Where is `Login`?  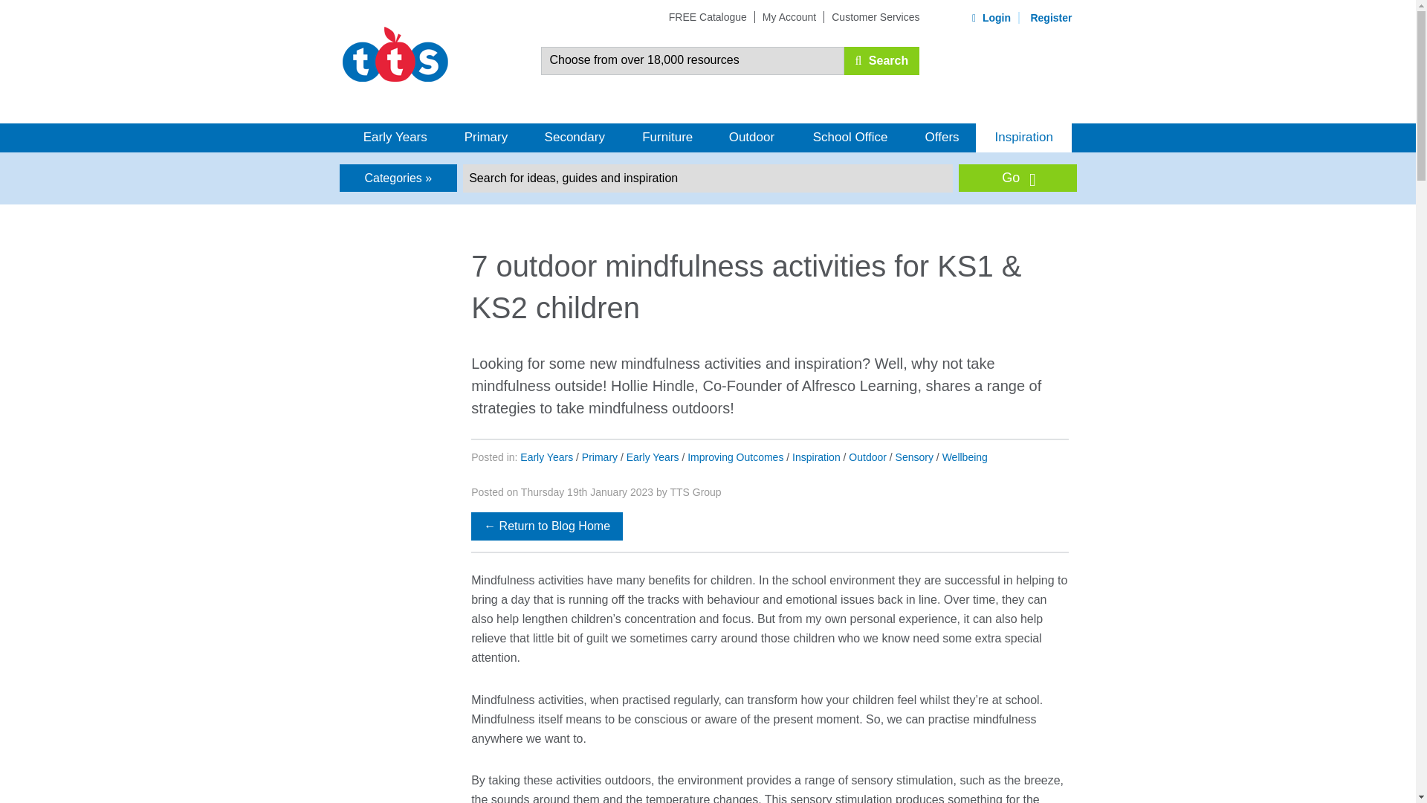 Login is located at coordinates (991, 18).